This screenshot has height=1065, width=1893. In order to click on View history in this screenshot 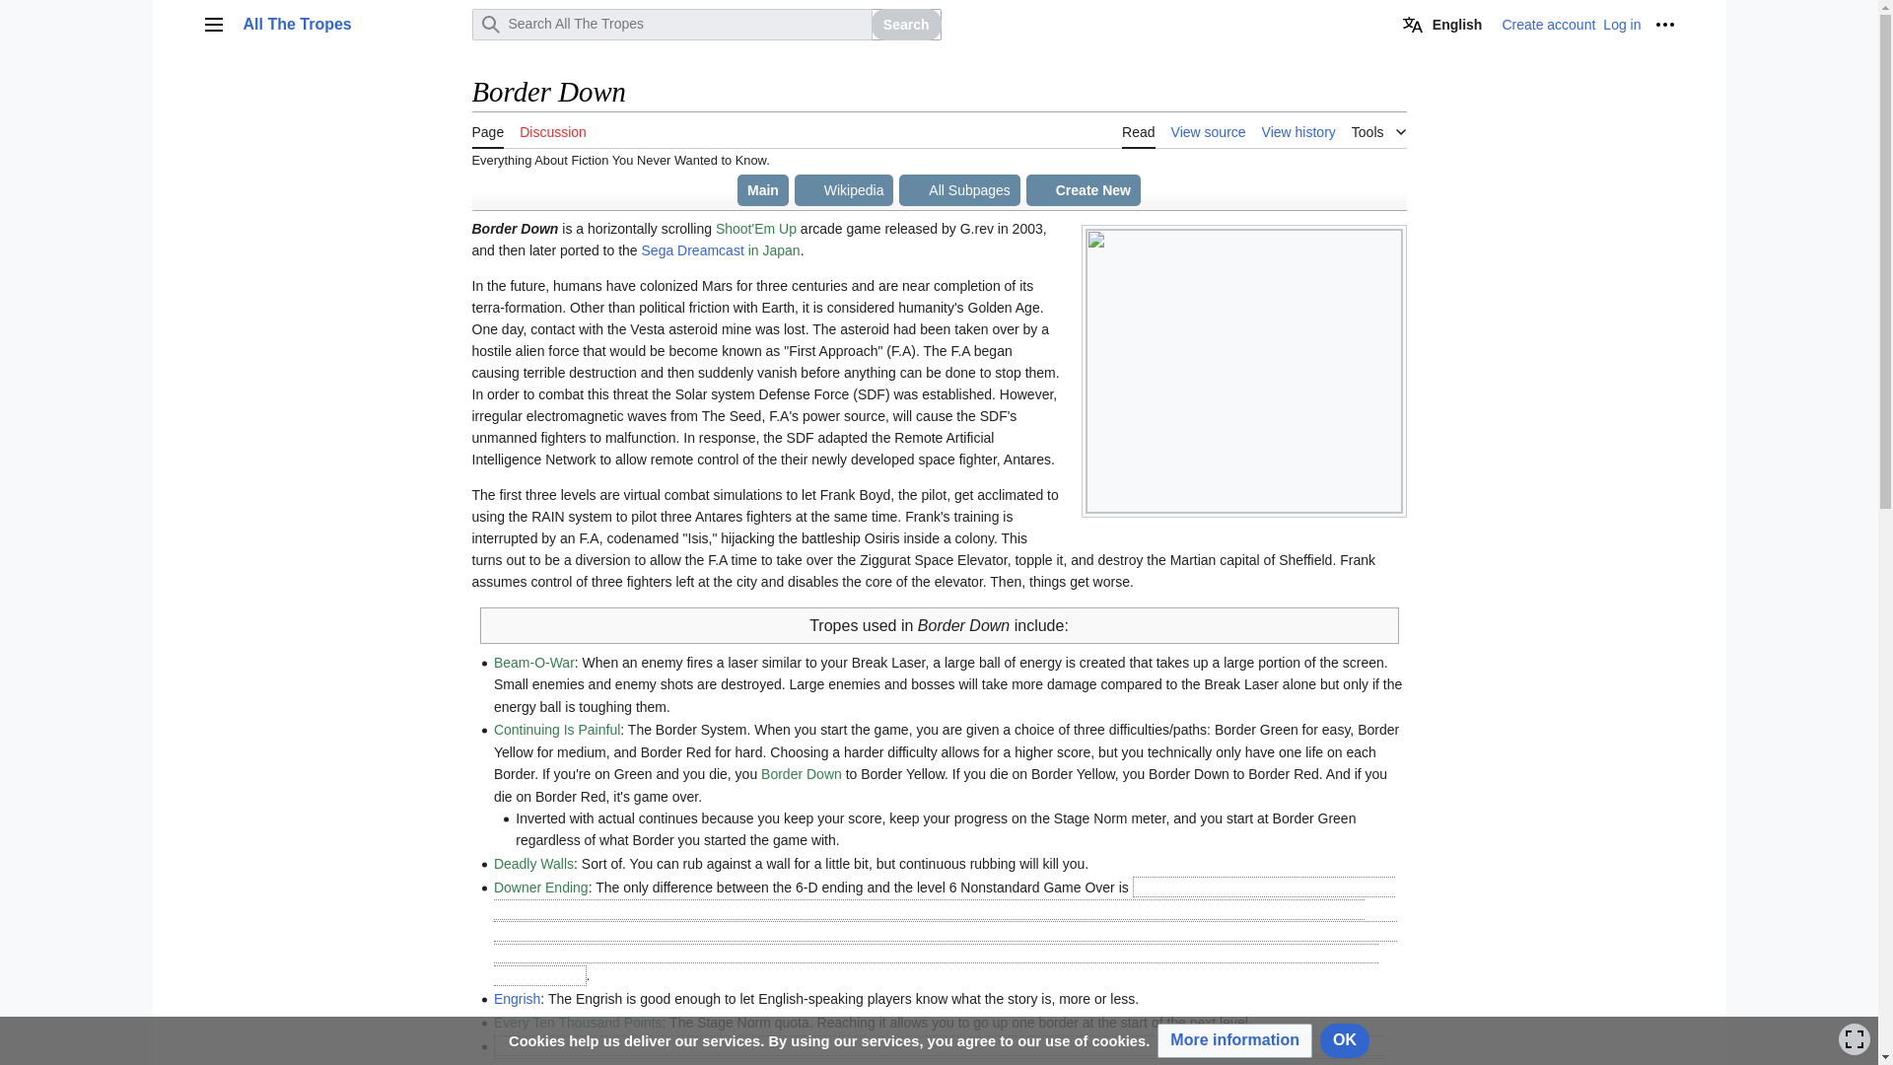, I will do `click(1299, 130)`.